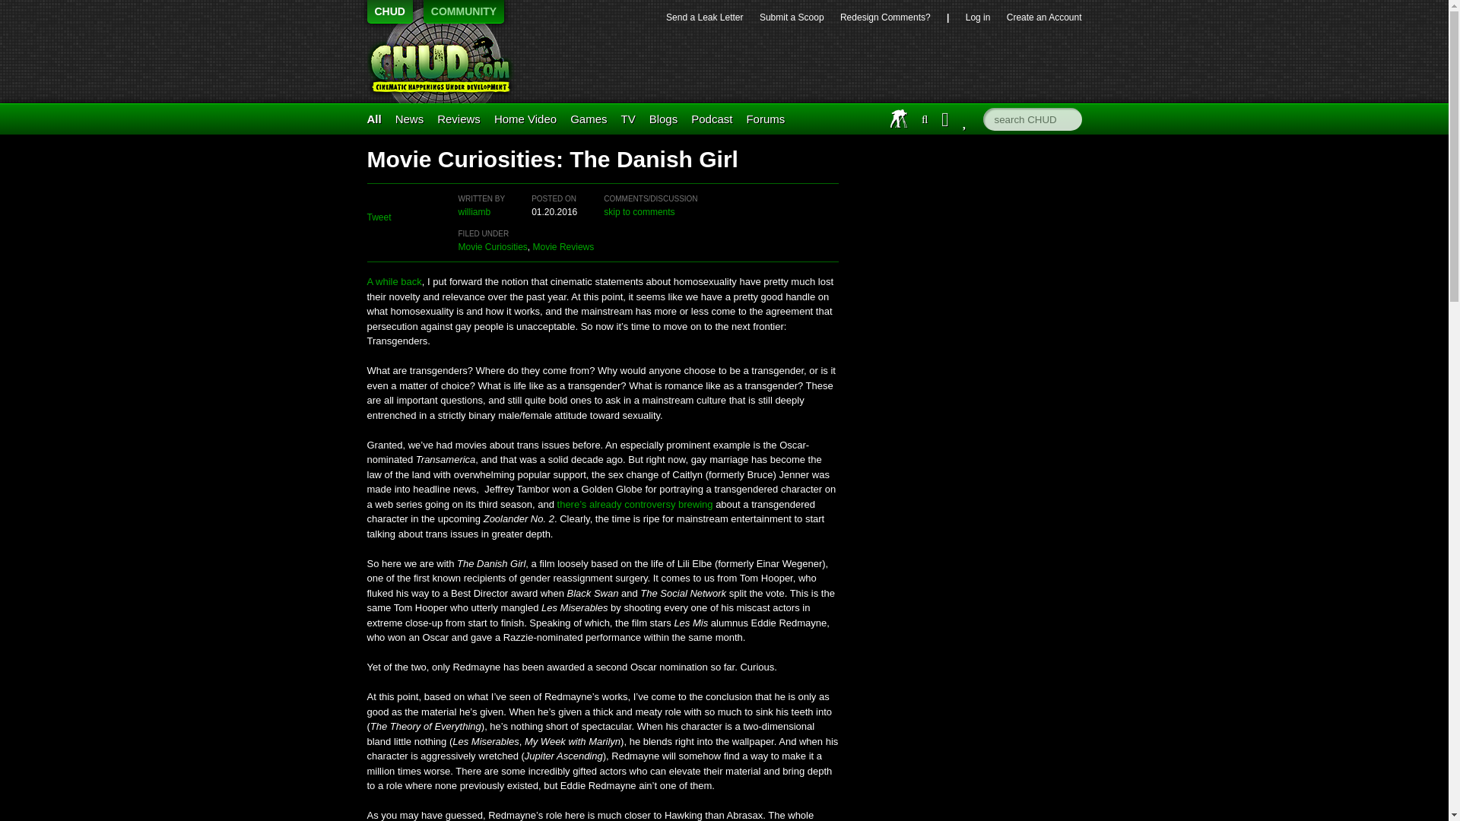 The width and height of the screenshot is (1460, 821). I want to click on Movie Curiosities, so click(493, 246).